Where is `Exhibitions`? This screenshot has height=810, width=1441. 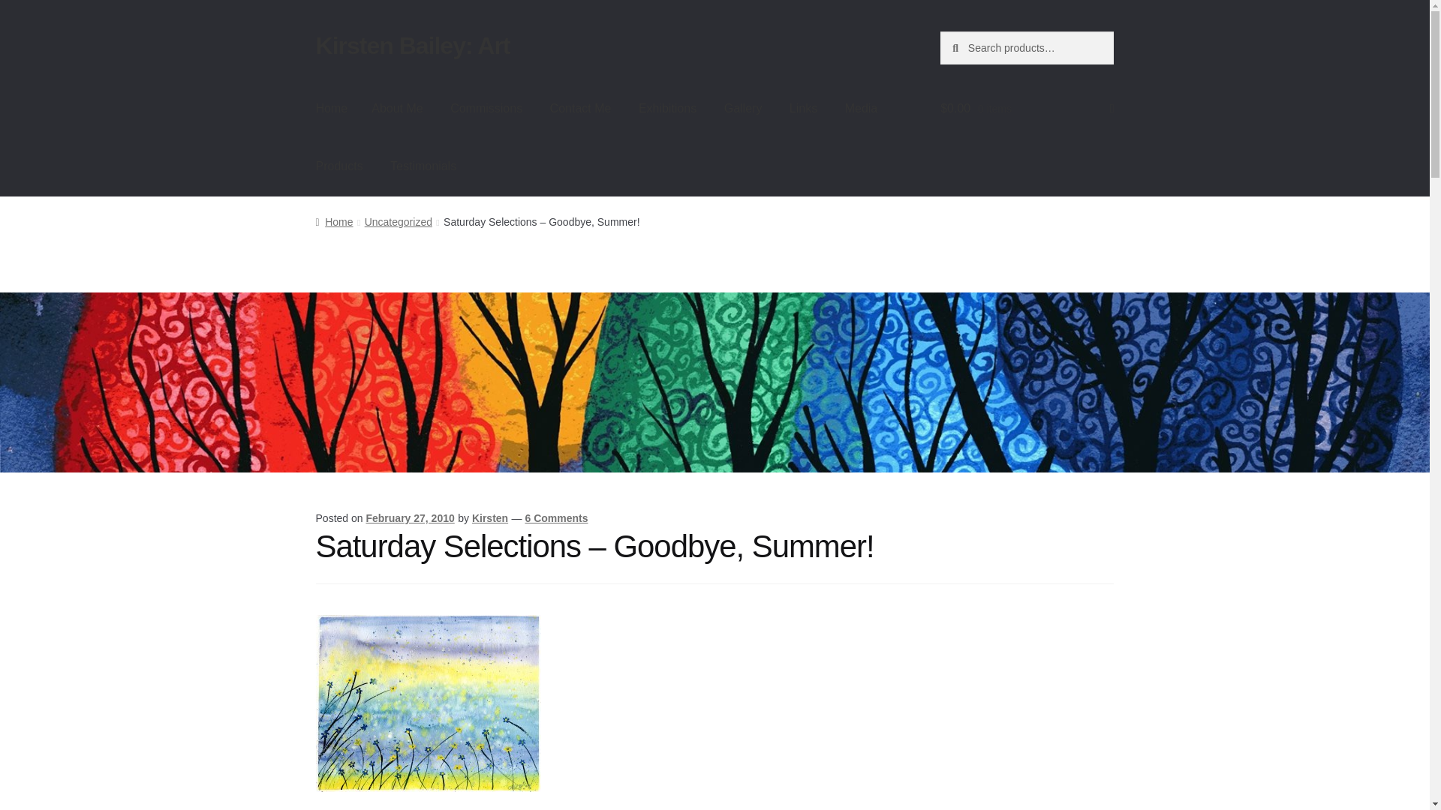
Exhibitions is located at coordinates (668, 108).